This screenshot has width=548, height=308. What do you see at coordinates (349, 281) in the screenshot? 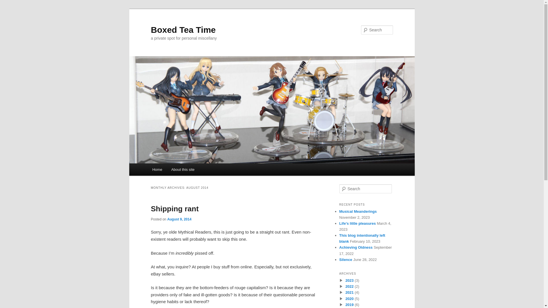
I see `2023` at bounding box center [349, 281].